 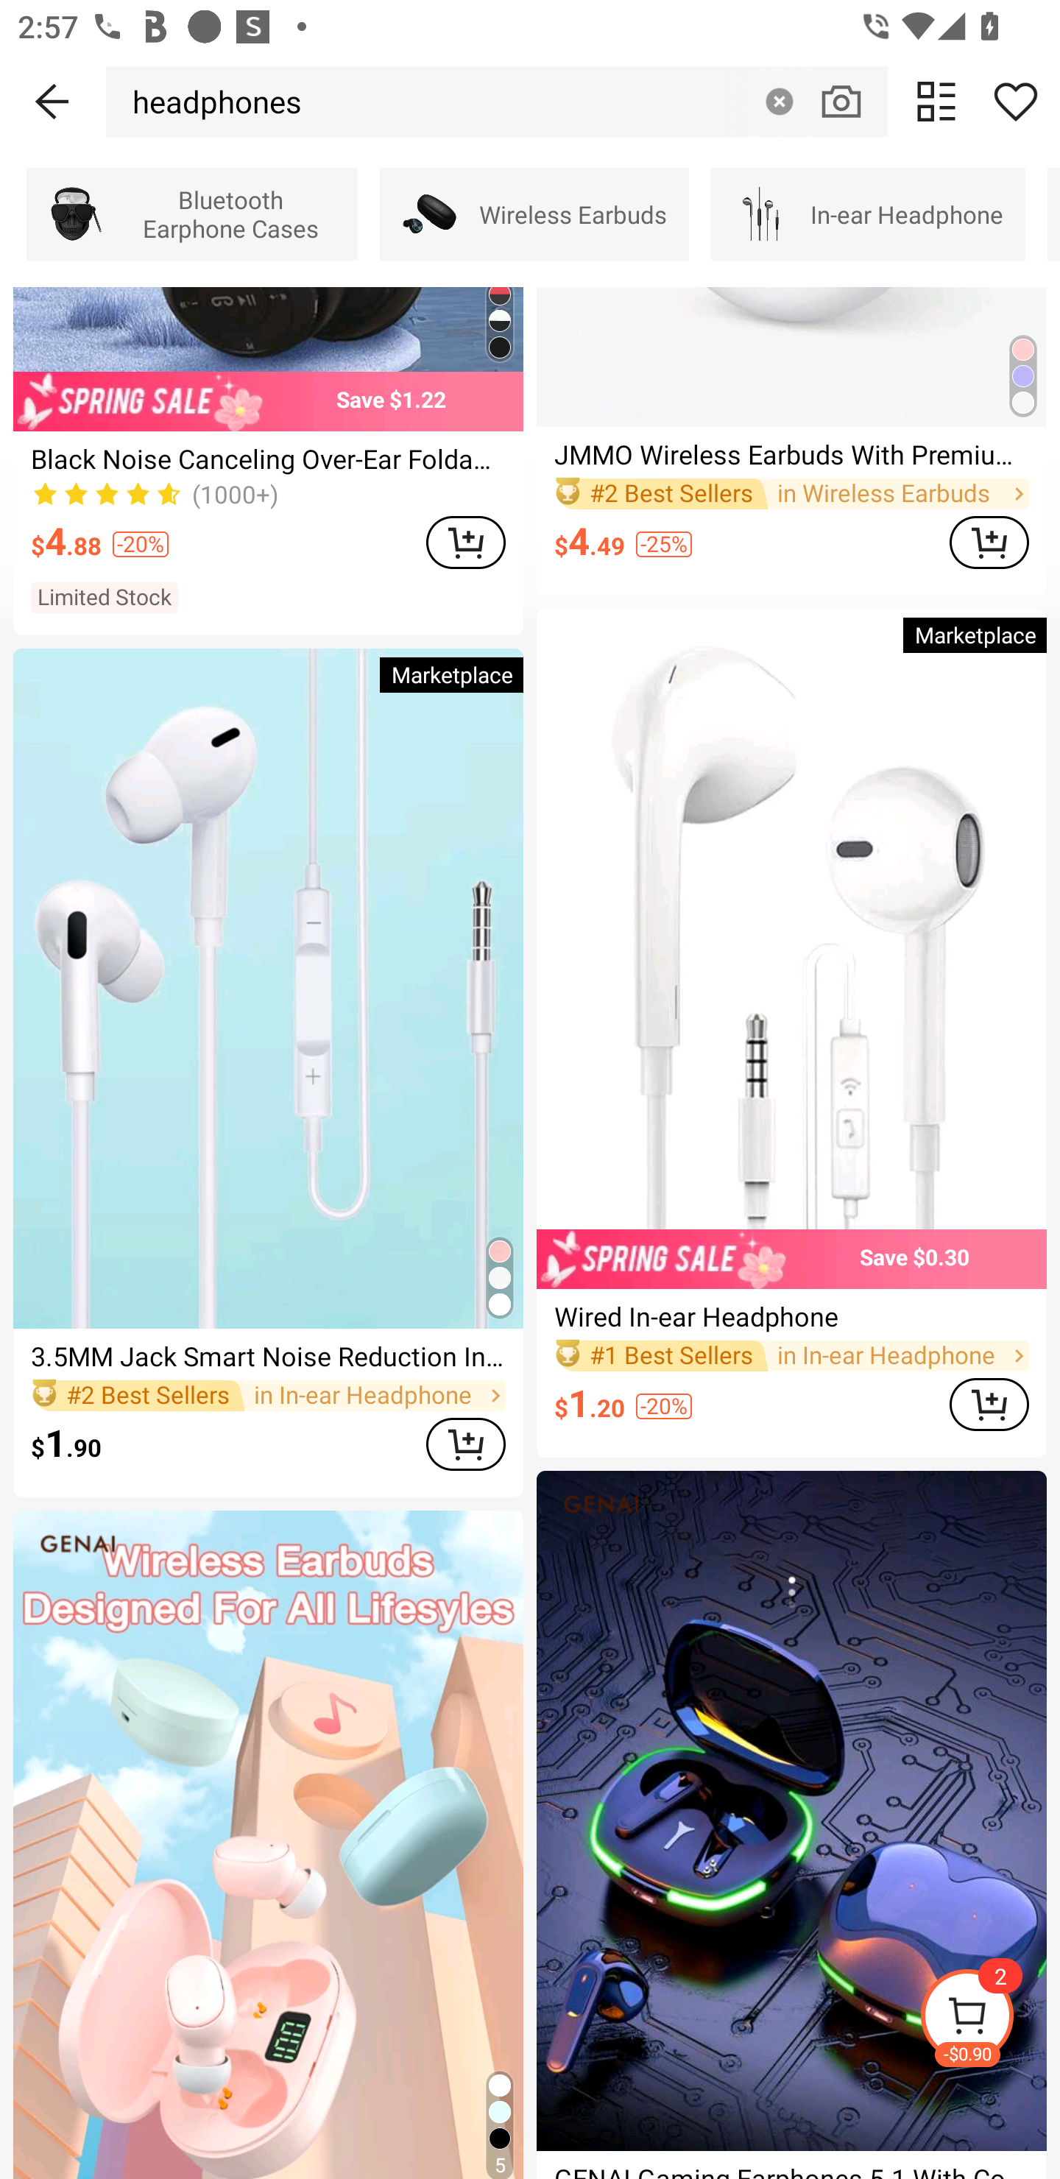 I want to click on -$0.90, so click(x=989, y=2019).